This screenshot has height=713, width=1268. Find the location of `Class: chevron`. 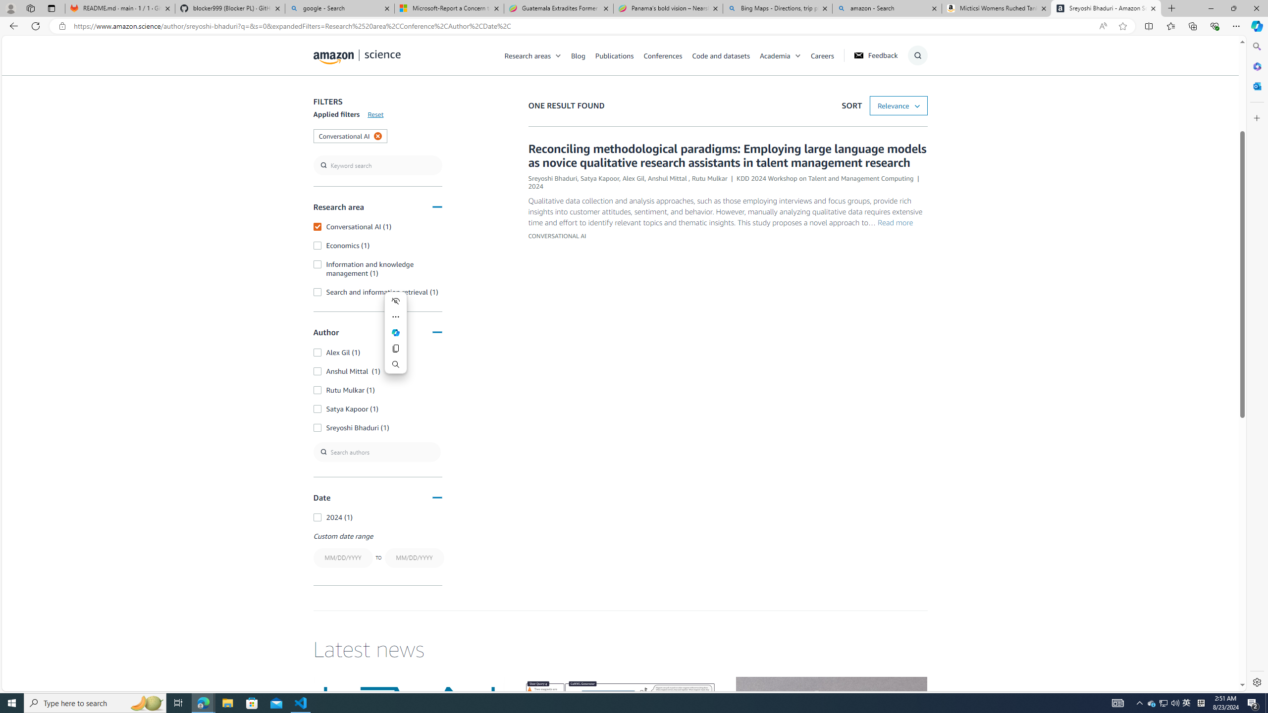

Class: chevron is located at coordinates (798, 58).